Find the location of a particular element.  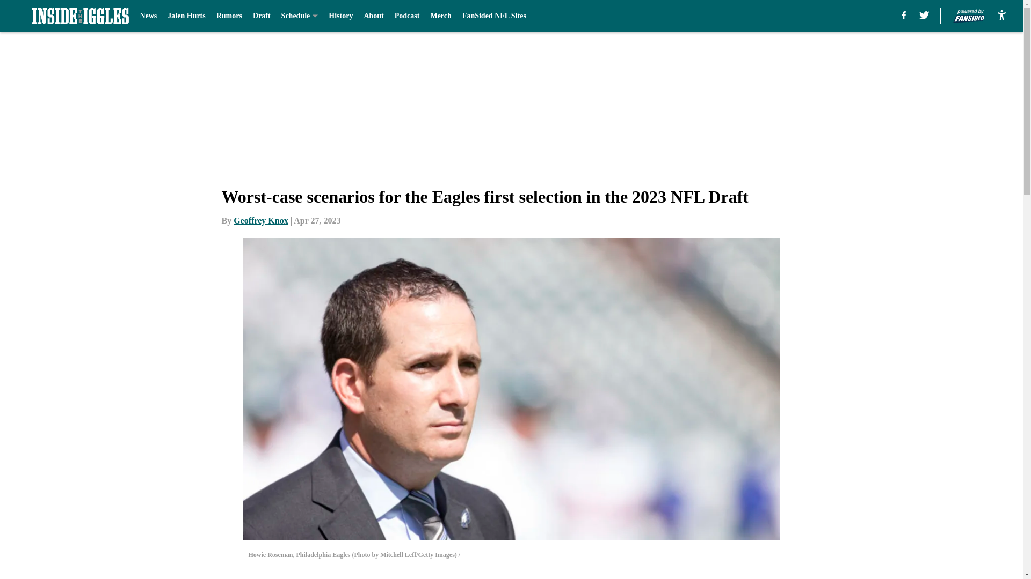

Podcast is located at coordinates (407, 16).